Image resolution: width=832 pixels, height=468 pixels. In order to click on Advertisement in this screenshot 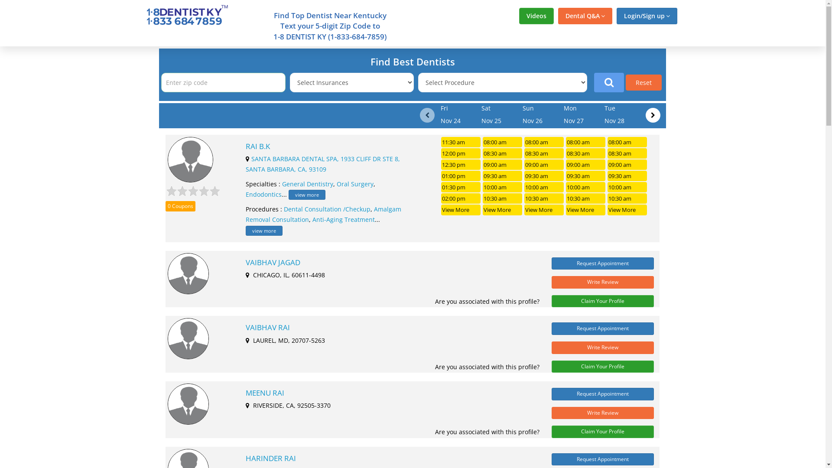, I will do `click(751, 176)`.